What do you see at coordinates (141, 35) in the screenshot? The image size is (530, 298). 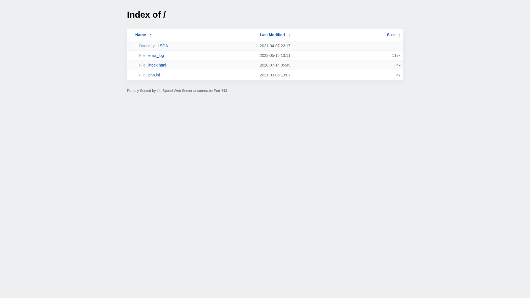 I see `Name` at bounding box center [141, 35].